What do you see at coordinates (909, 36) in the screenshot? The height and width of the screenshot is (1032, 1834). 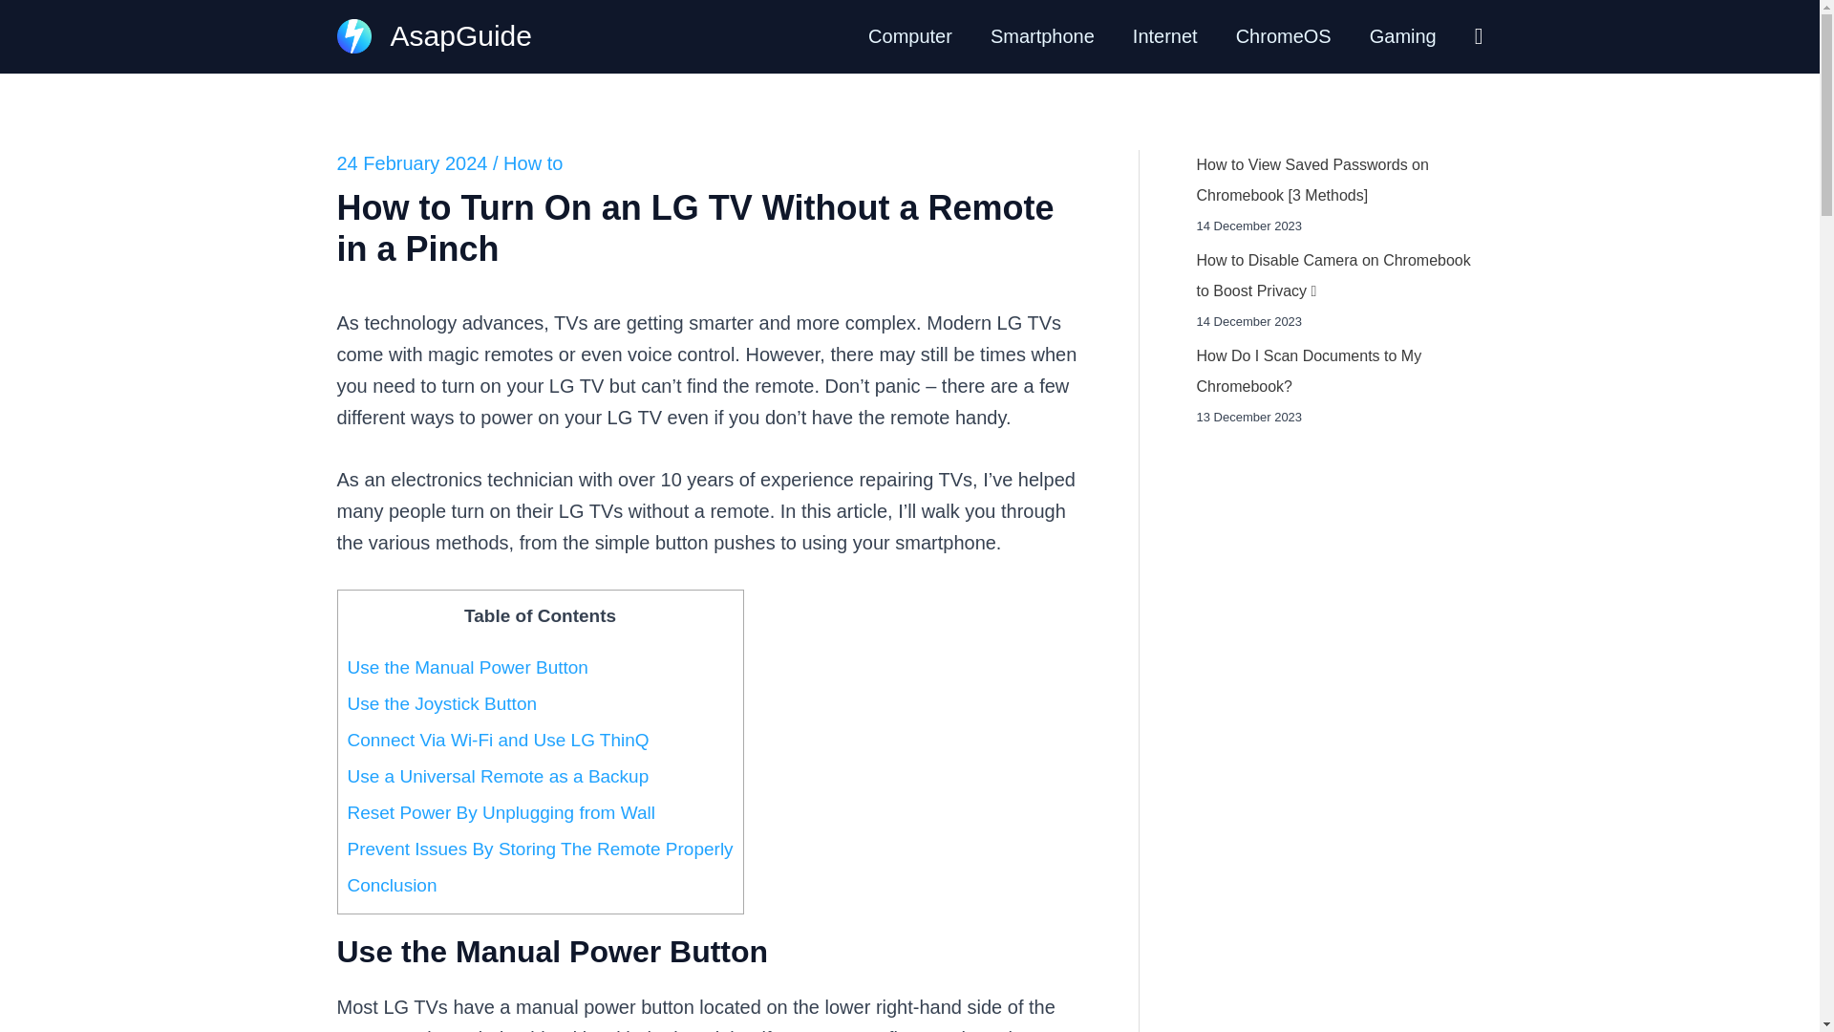 I see `Computer` at bounding box center [909, 36].